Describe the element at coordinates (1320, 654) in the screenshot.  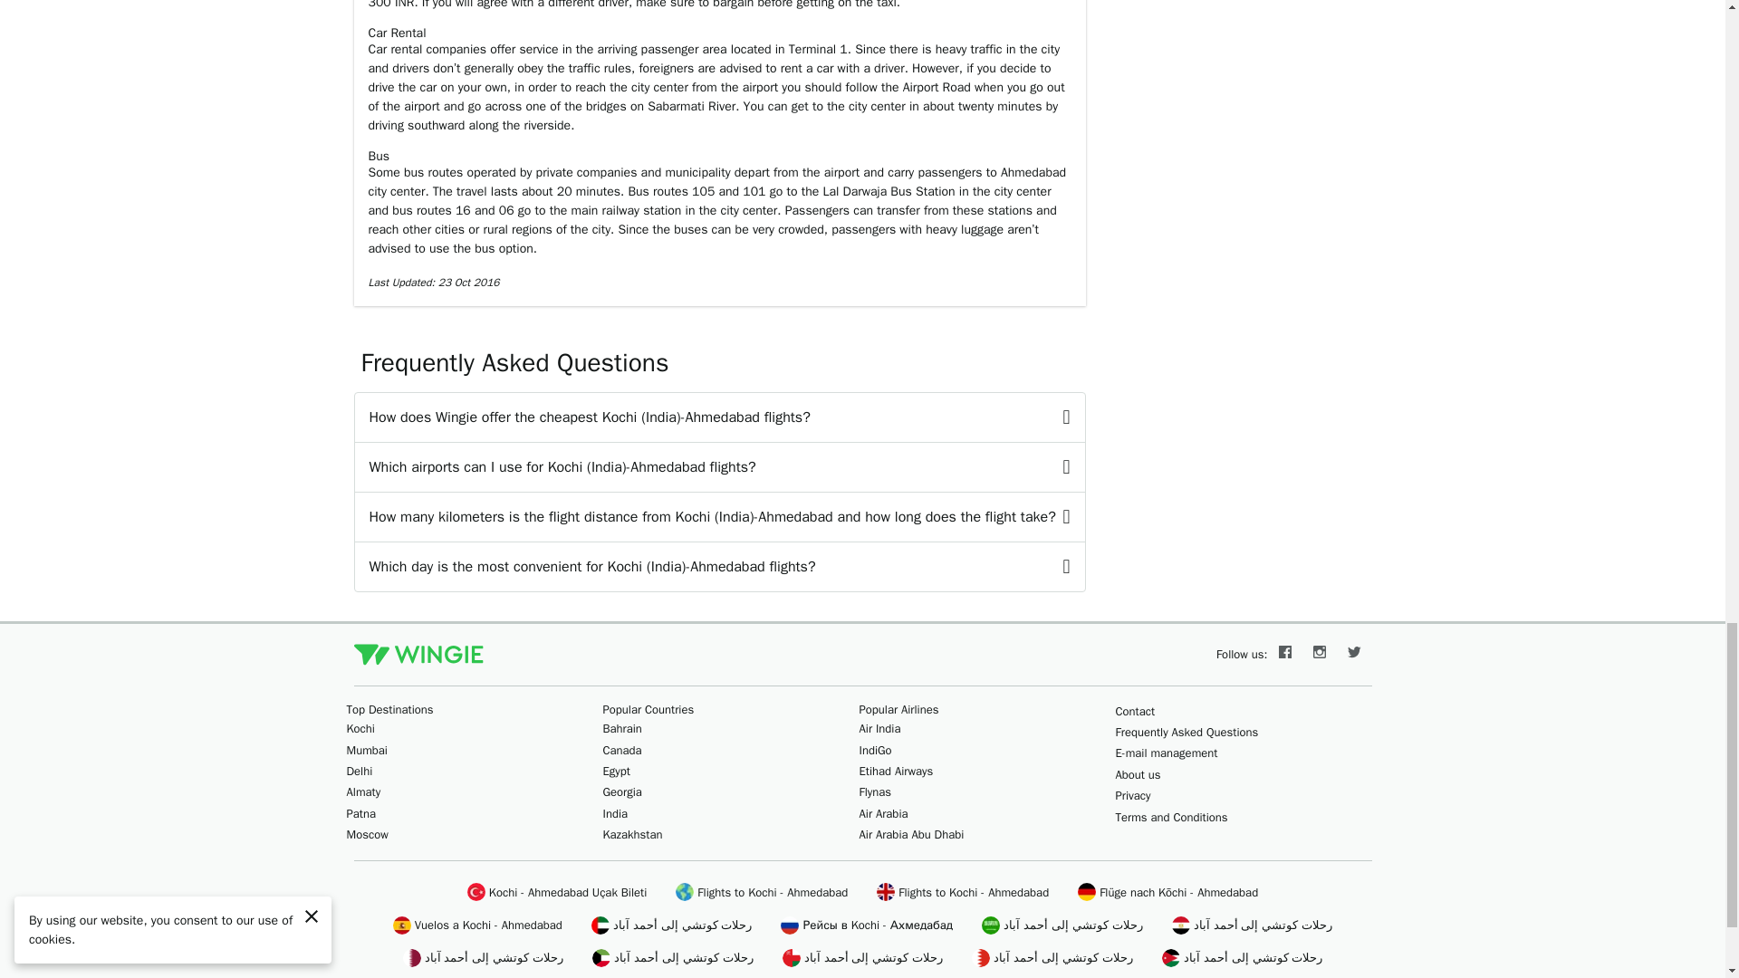
I see `Instagram` at that location.